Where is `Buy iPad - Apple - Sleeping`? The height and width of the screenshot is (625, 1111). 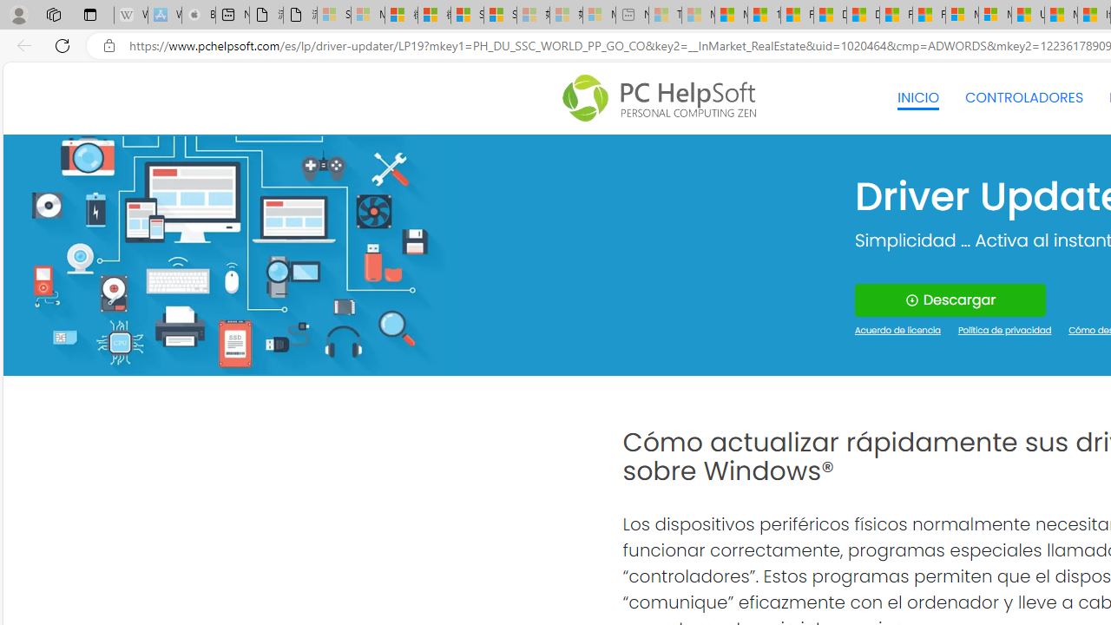 Buy iPad - Apple - Sleeping is located at coordinates (198, 16).